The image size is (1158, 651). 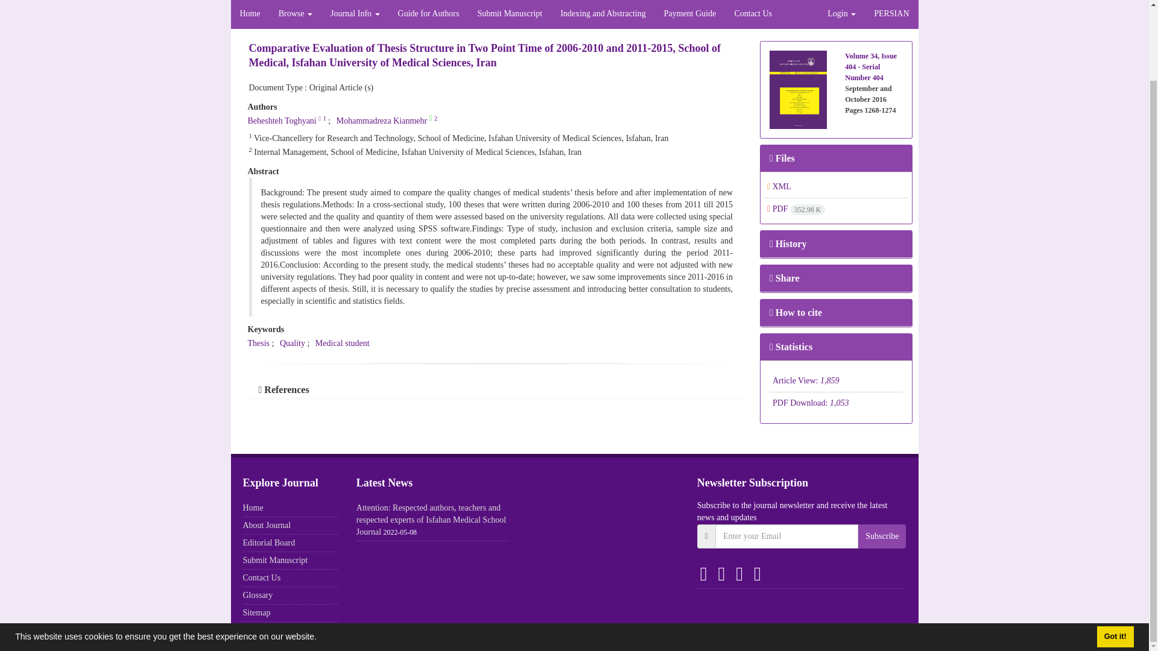 What do you see at coordinates (355, 14) in the screenshot?
I see `Journal Info` at bounding box center [355, 14].